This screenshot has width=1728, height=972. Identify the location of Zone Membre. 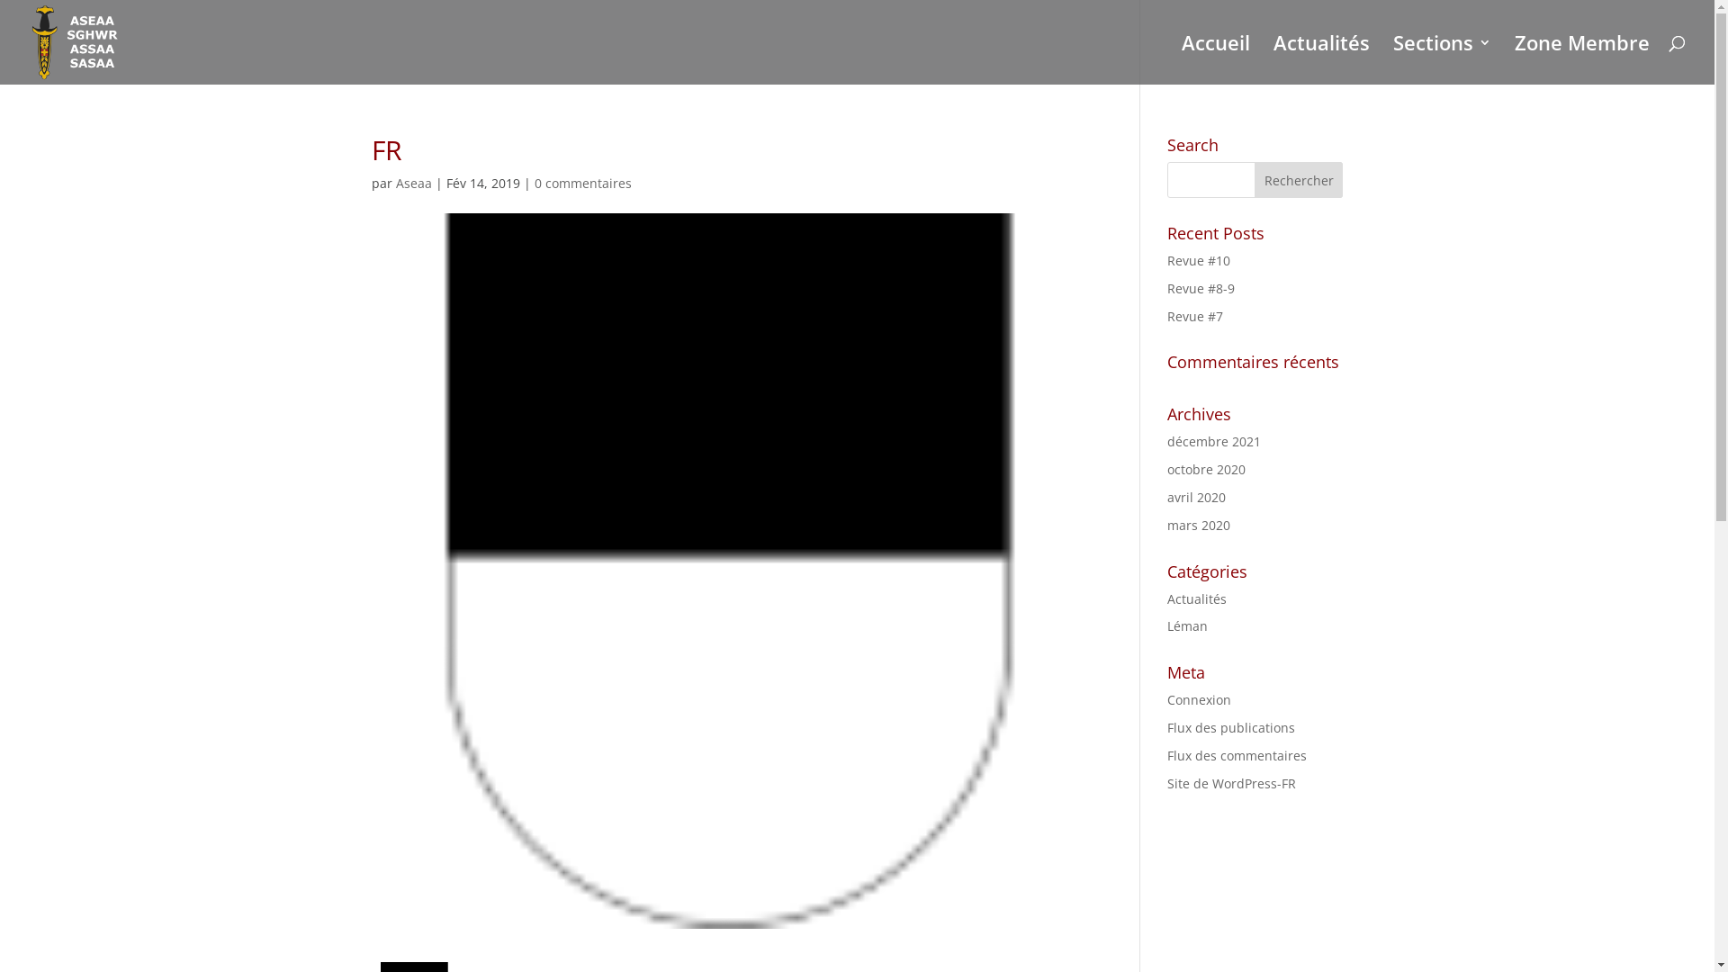
(1582, 60).